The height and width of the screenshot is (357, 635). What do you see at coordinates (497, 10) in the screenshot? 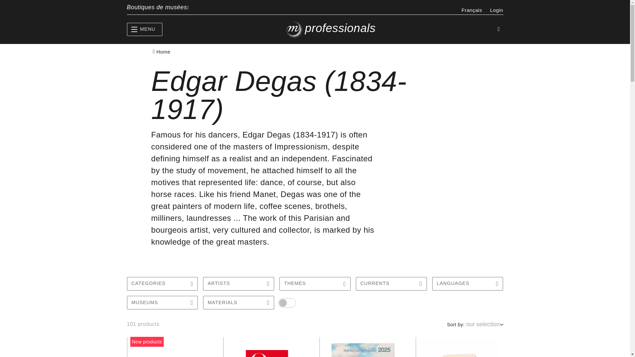
I see `Login` at bounding box center [497, 10].